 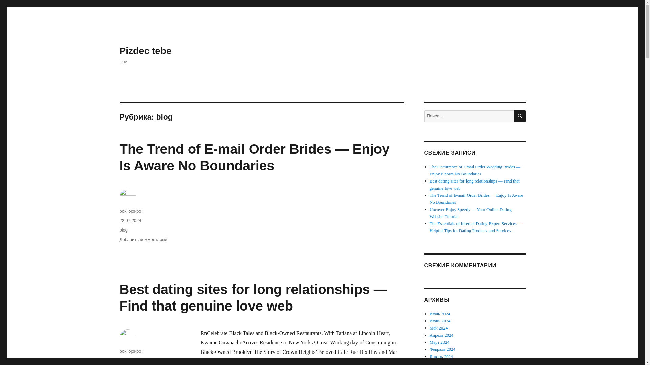 I want to click on 22.07.2024, so click(x=130, y=220).